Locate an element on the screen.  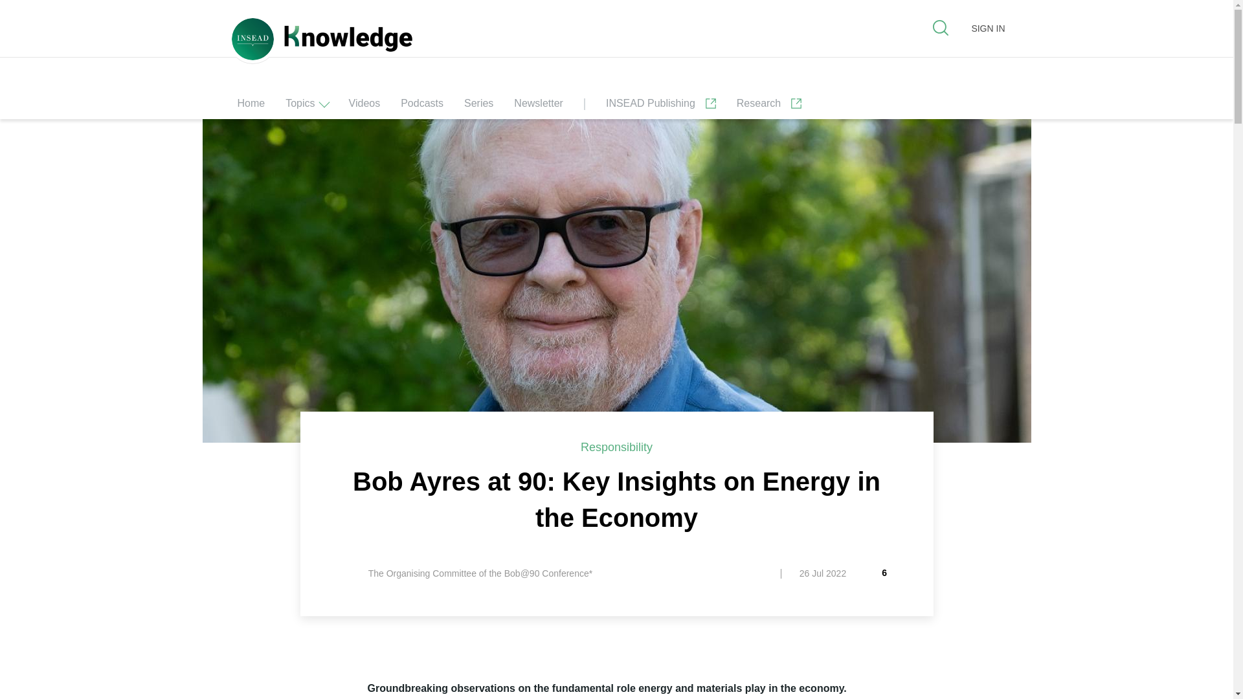
Podcasts is located at coordinates (422, 107).